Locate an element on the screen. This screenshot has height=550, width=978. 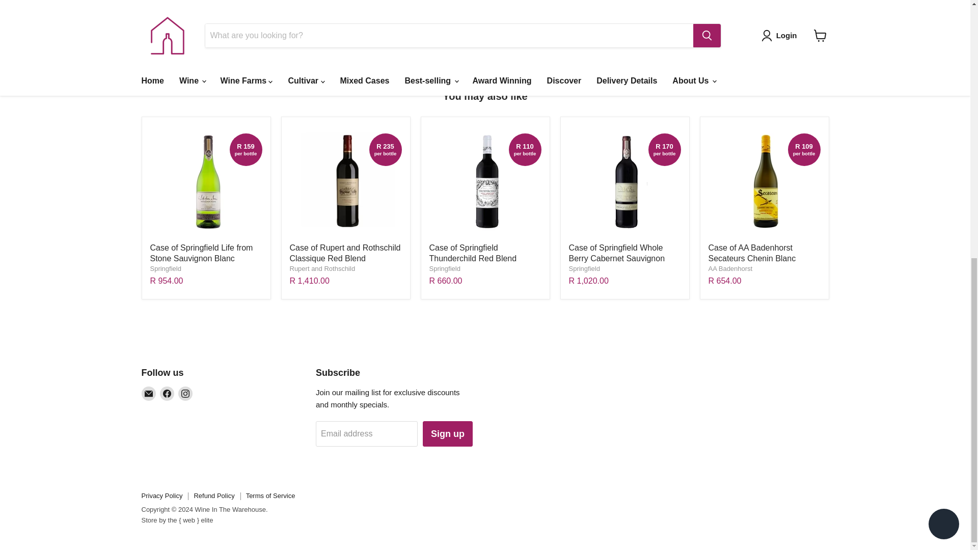
Email is located at coordinates (149, 394).